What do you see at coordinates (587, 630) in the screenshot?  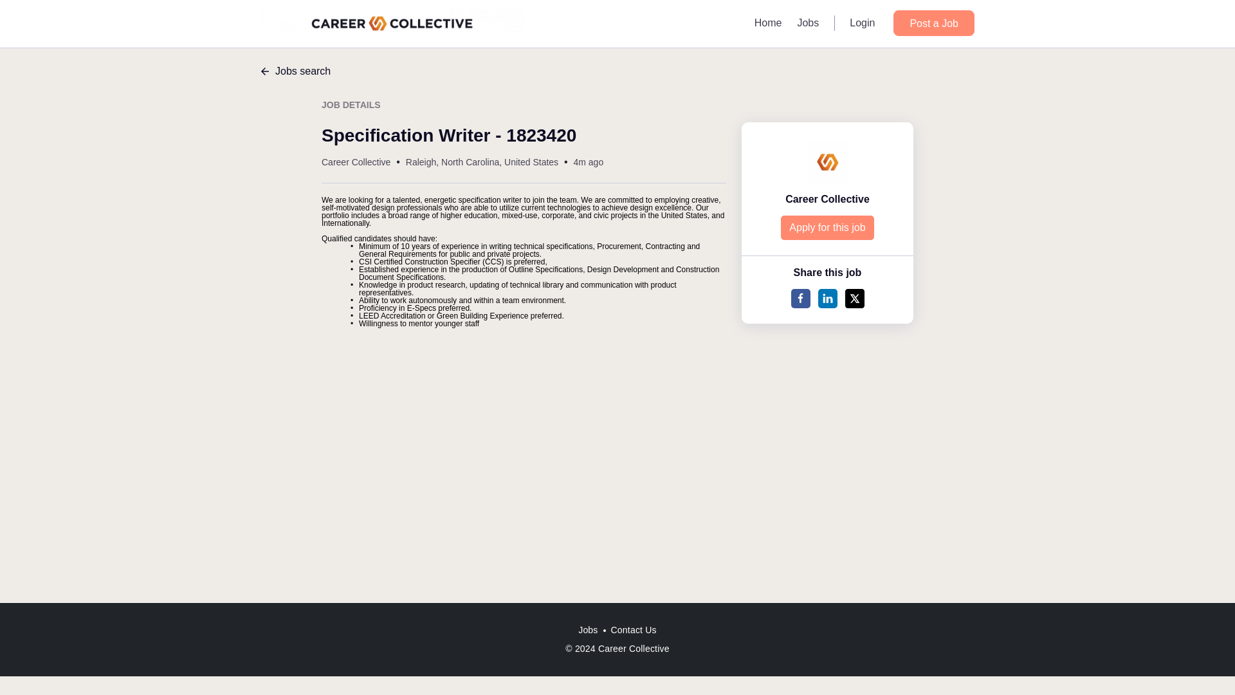 I see `Jobs` at bounding box center [587, 630].